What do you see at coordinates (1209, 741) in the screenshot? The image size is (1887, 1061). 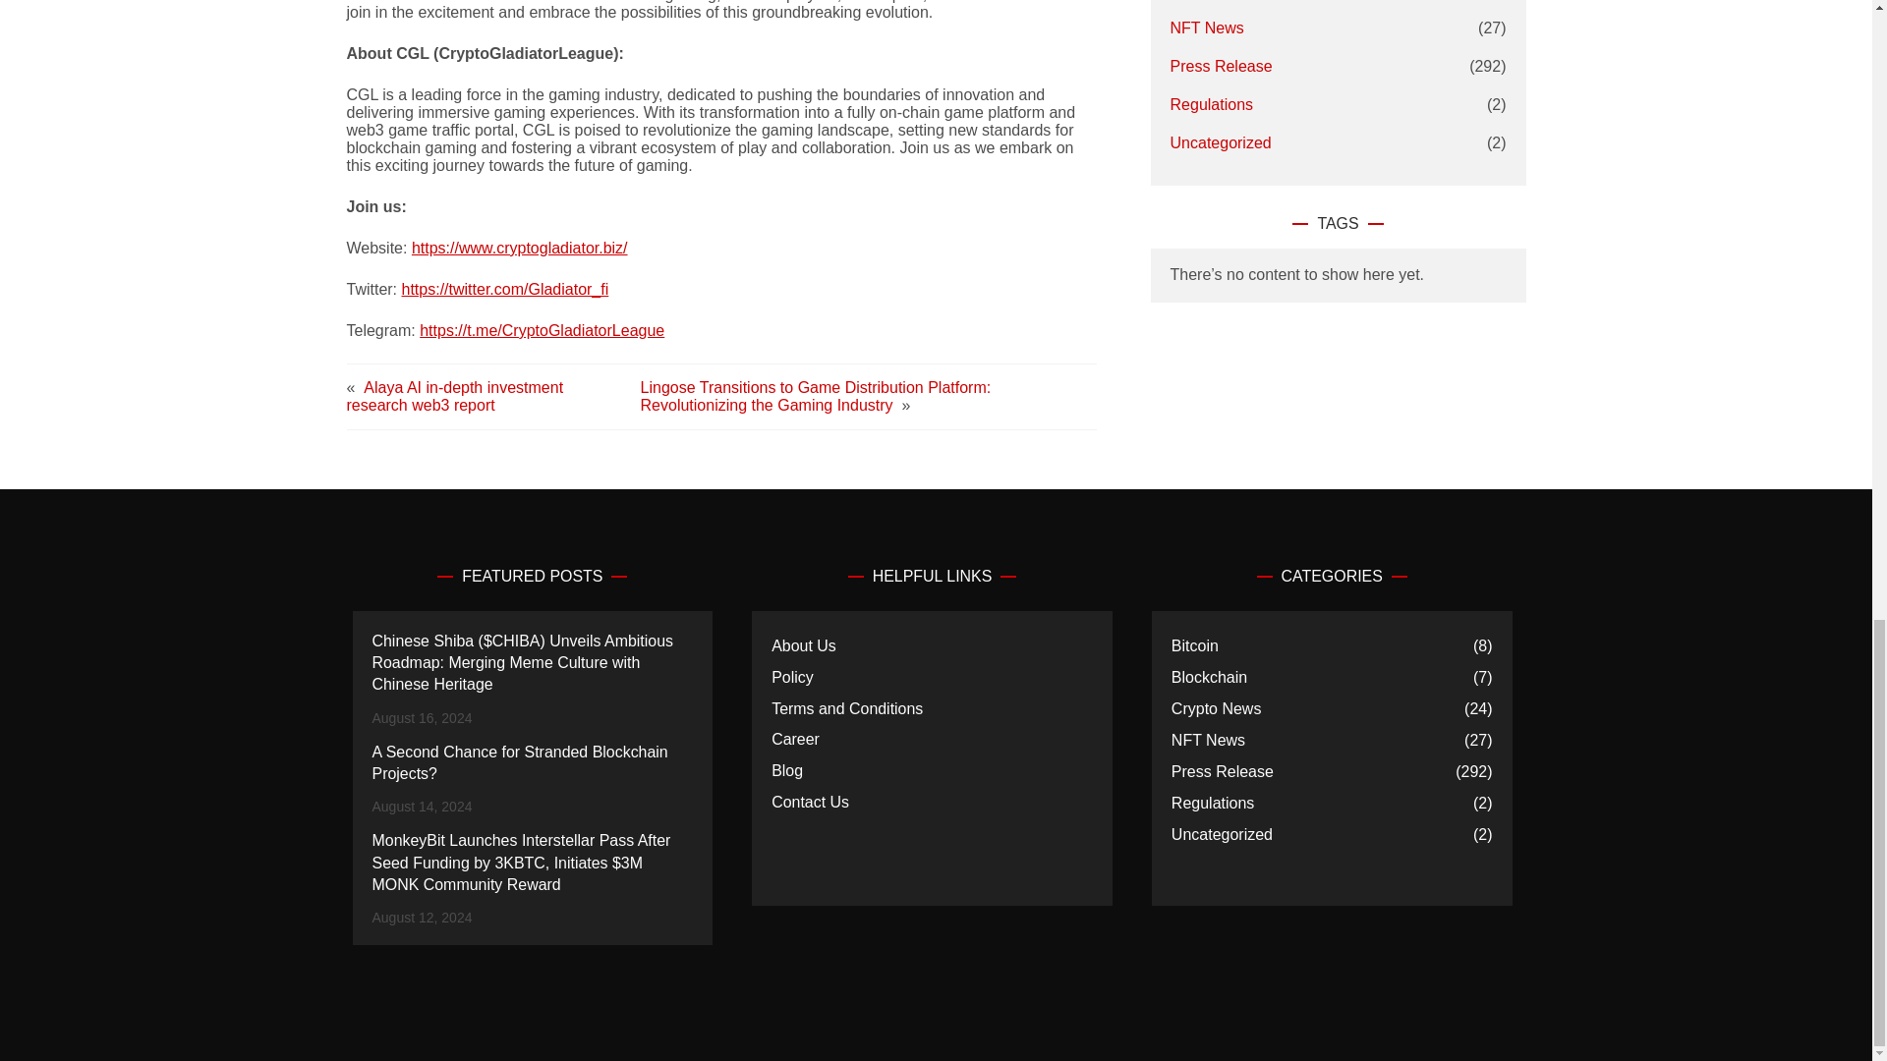 I see `NFT News` at bounding box center [1209, 741].